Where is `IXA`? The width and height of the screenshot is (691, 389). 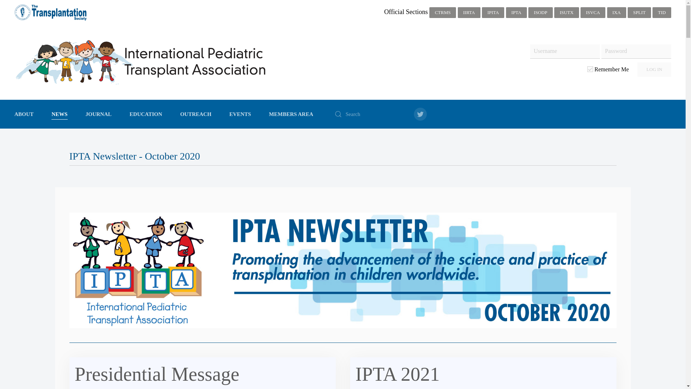
IXA is located at coordinates (617, 12).